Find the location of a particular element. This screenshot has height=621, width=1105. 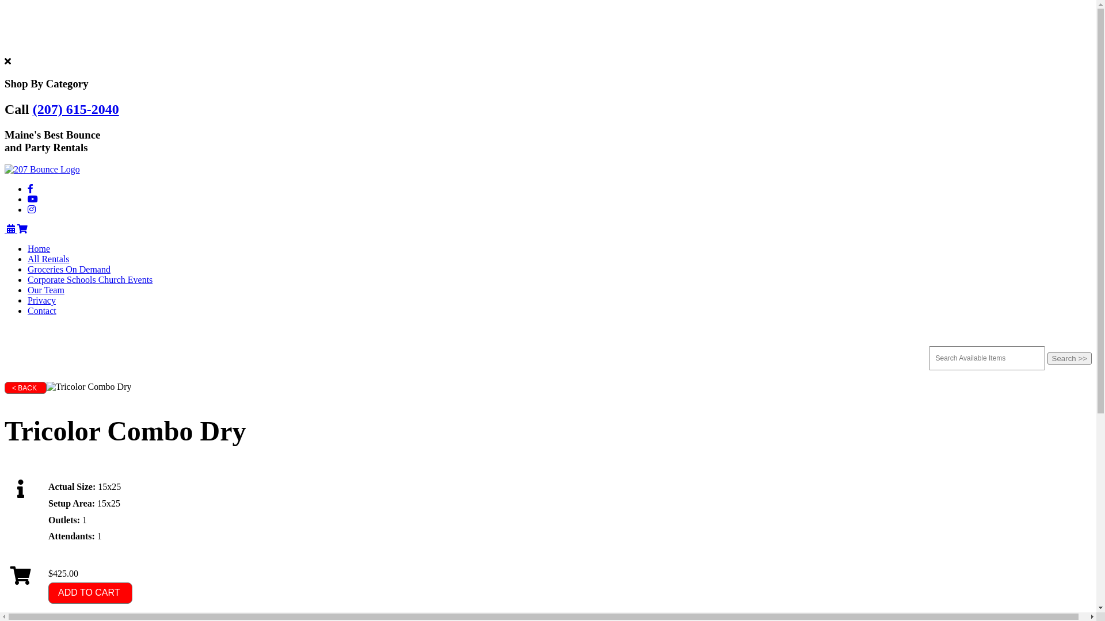

ADD TO CART is located at coordinates (90, 593).